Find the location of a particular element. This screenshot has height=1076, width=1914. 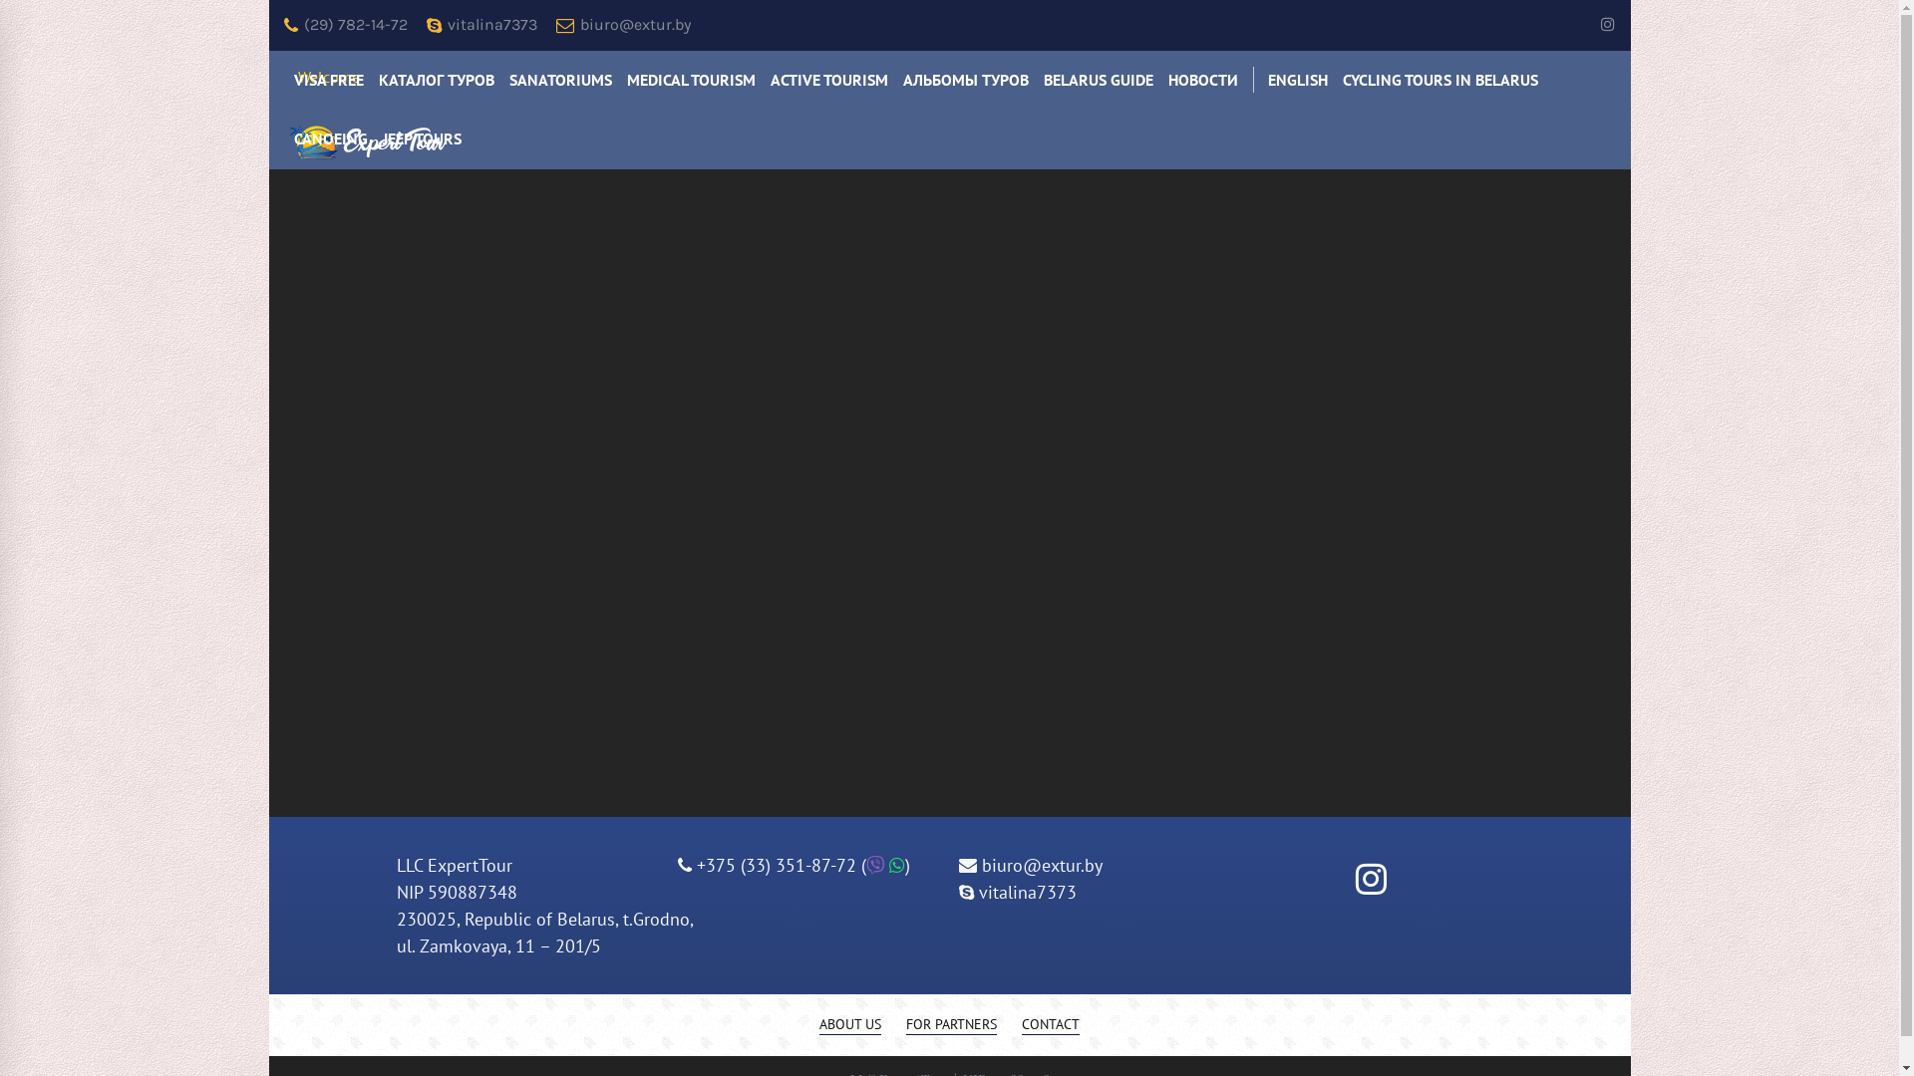

CYCLING TOURS IN BELARUS is located at coordinates (1440, 80).